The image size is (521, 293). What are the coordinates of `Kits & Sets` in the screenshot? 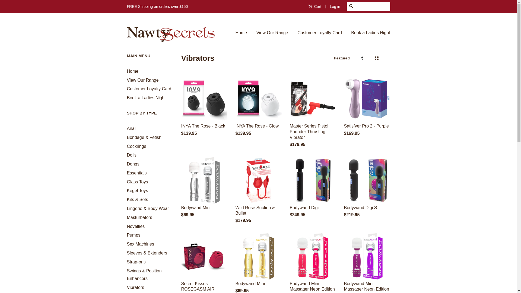 It's located at (138, 200).